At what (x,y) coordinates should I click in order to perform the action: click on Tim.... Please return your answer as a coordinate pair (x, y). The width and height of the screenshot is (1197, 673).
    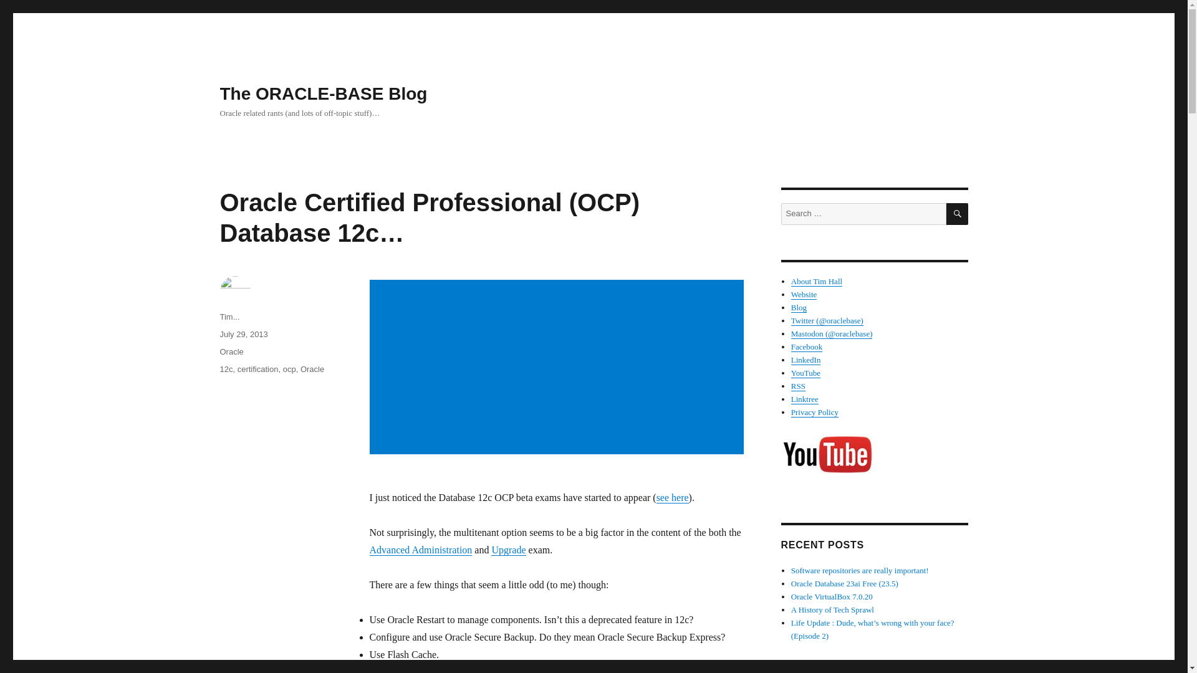
    Looking at the image, I should click on (229, 317).